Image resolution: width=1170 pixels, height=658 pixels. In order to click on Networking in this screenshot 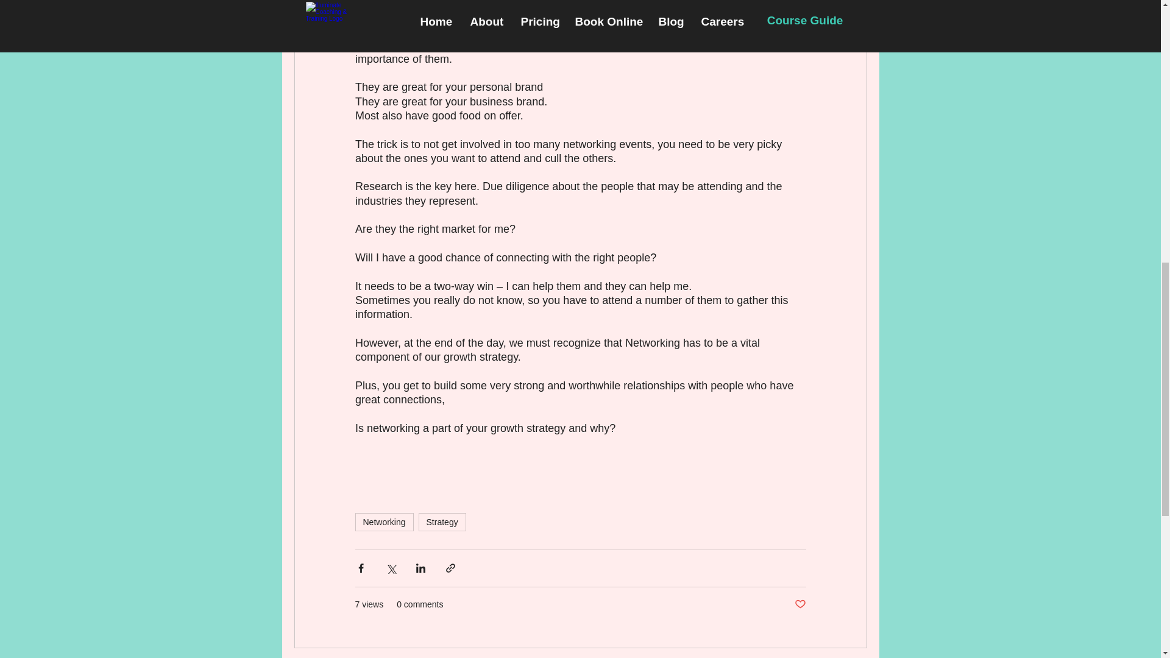, I will do `click(383, 522)`.